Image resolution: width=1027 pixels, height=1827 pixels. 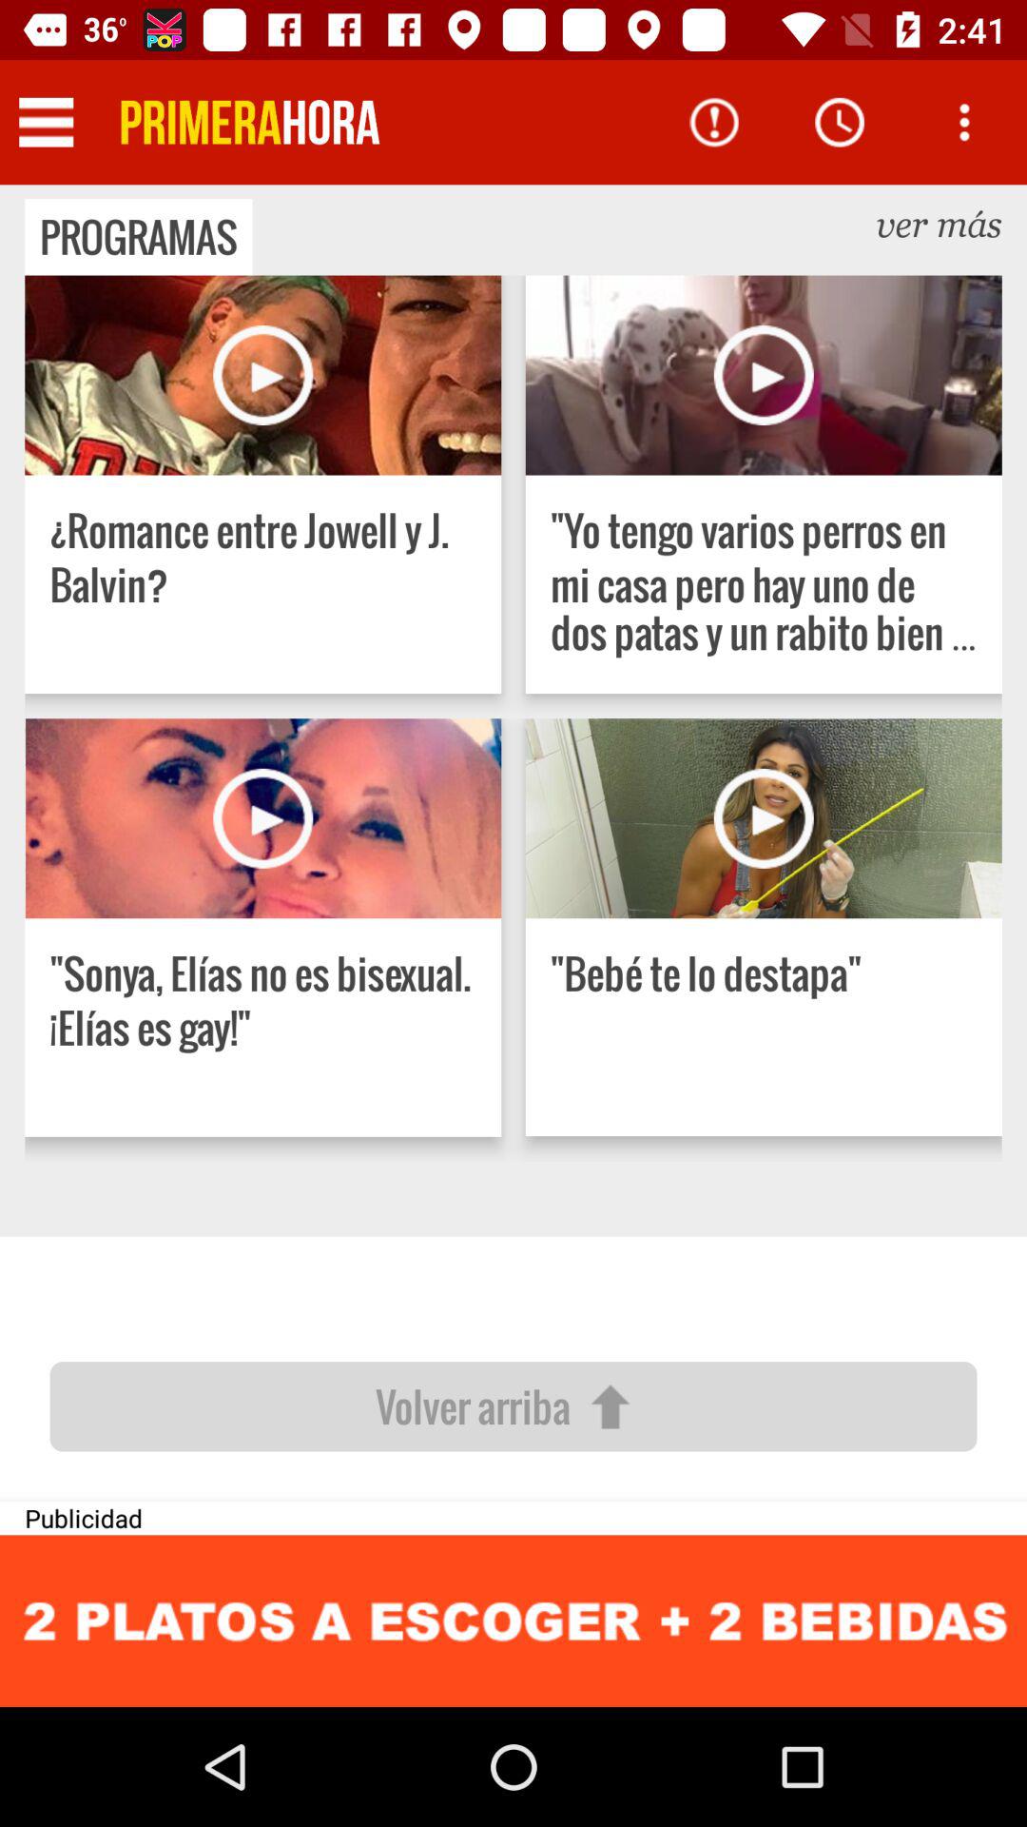 I want to click on expand options, so click(x=964, y=122).